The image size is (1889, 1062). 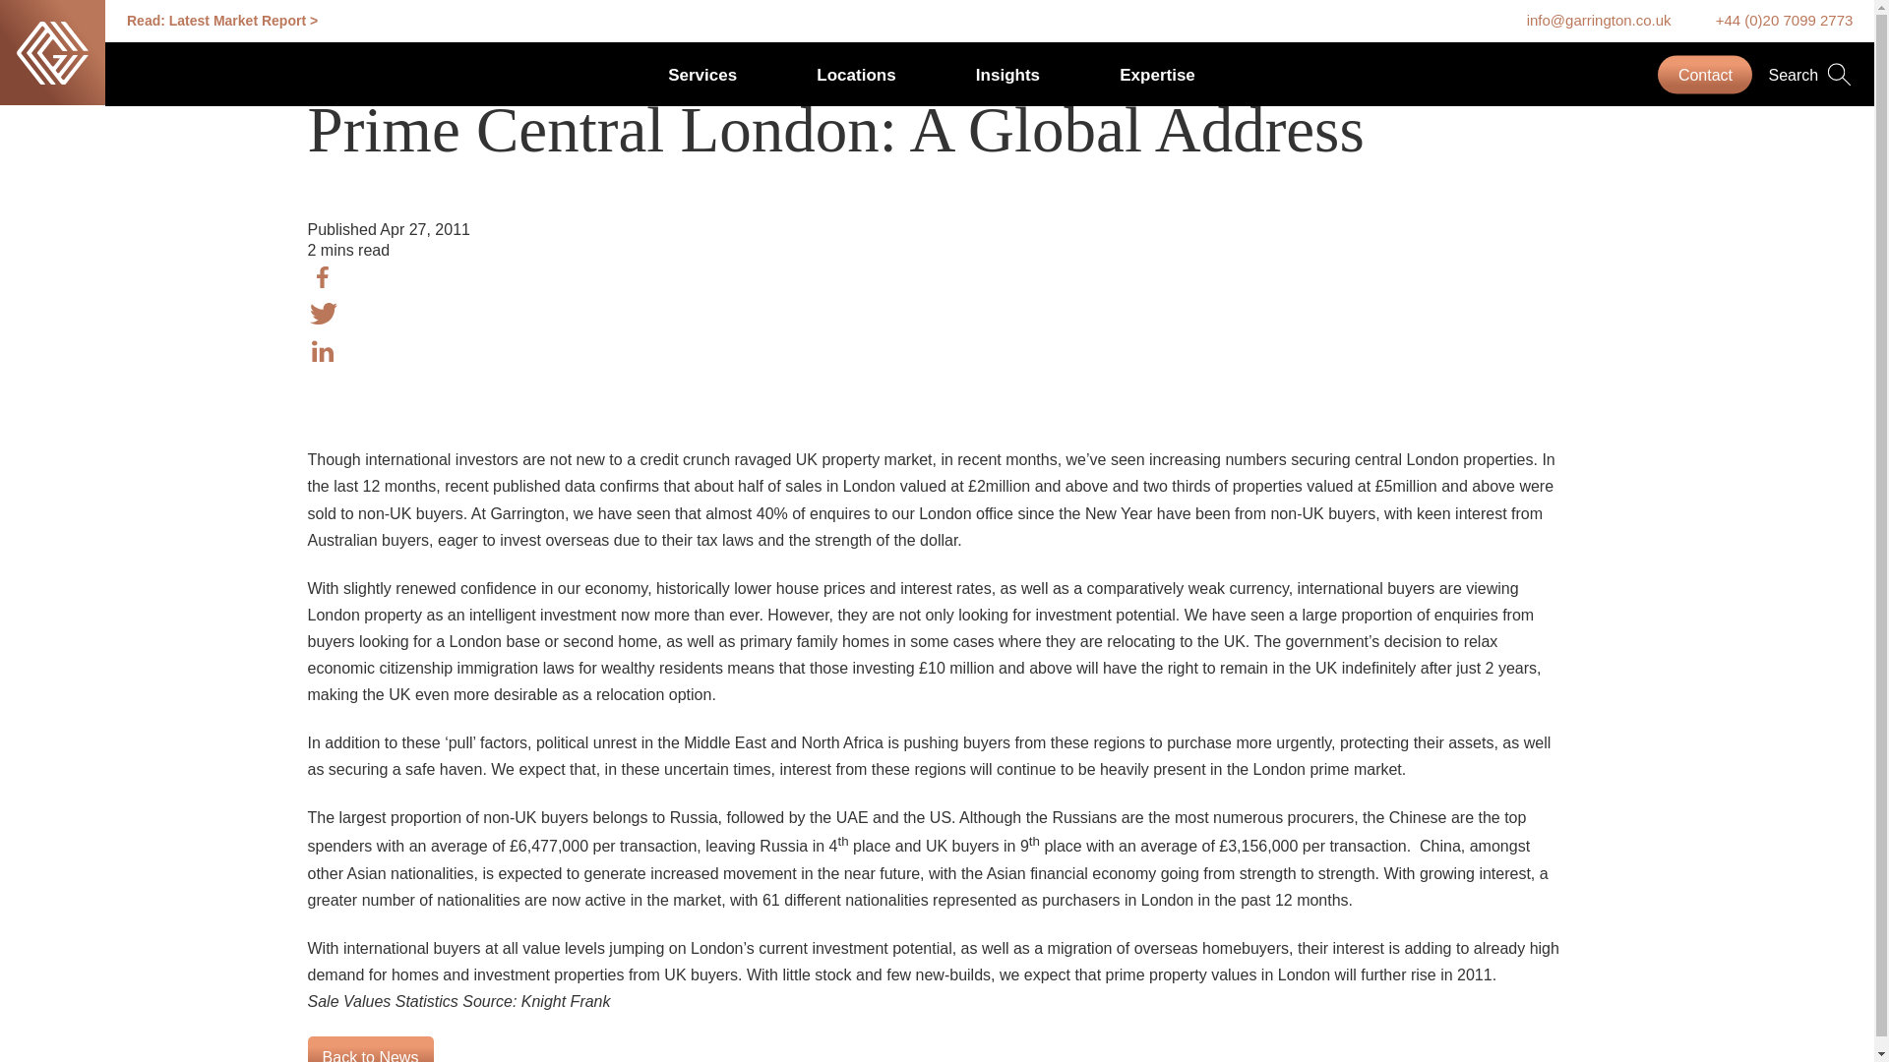 What do you see at coordinates (1368, 769) in the screenshot?
I see `Garrington on Youtube` at bounding box center [1368, 769].